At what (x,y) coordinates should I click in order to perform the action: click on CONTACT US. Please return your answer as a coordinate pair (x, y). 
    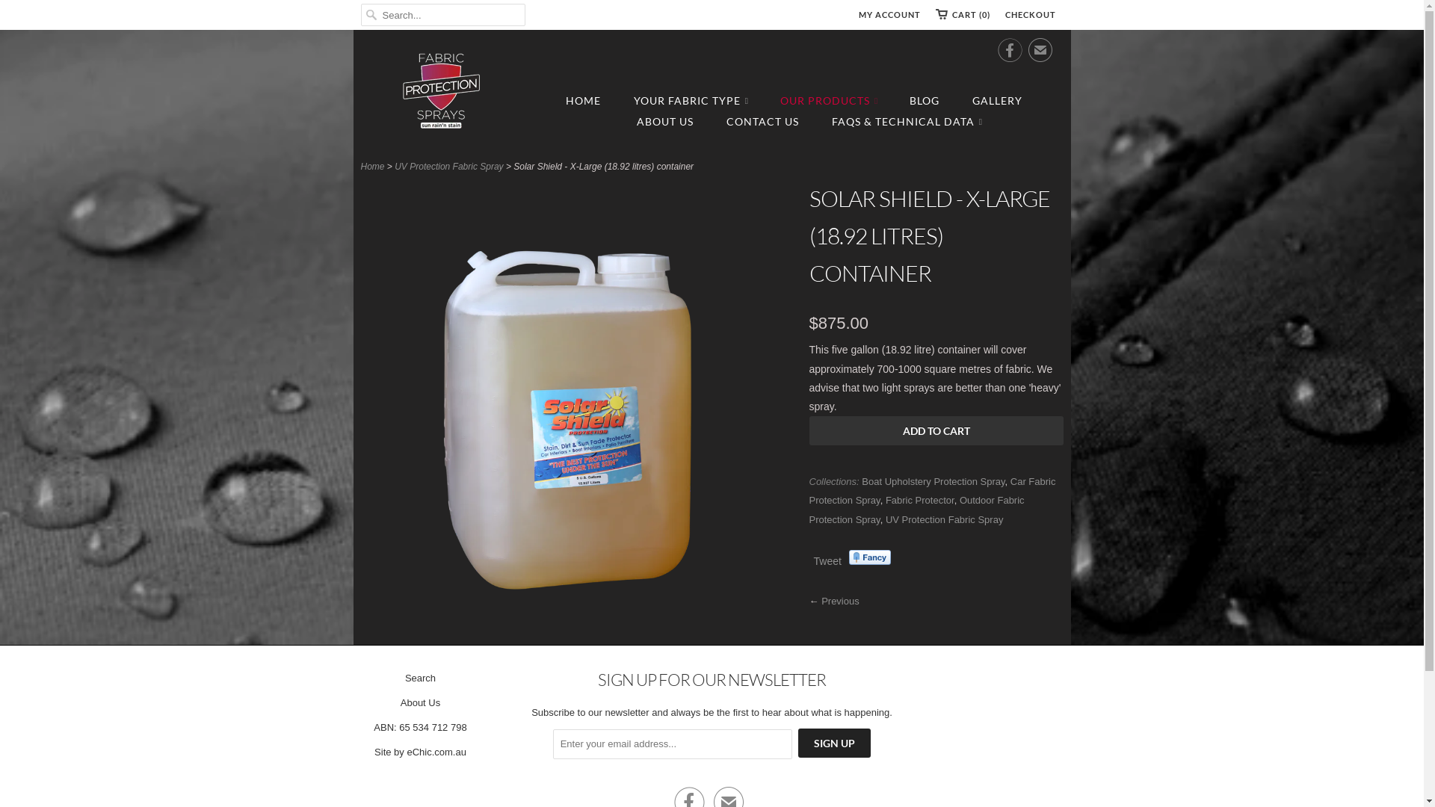
    Looking at the image, I should click on (762, 122).